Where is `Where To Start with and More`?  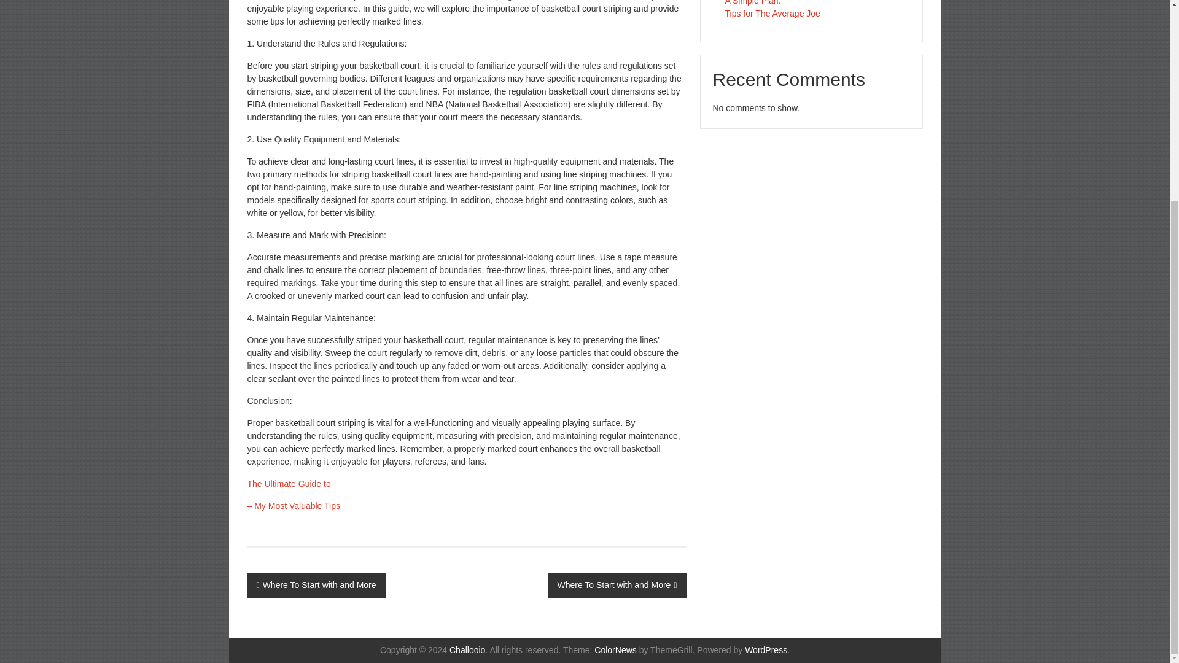
Where To Start with and More is located at coordinates (617, 586).